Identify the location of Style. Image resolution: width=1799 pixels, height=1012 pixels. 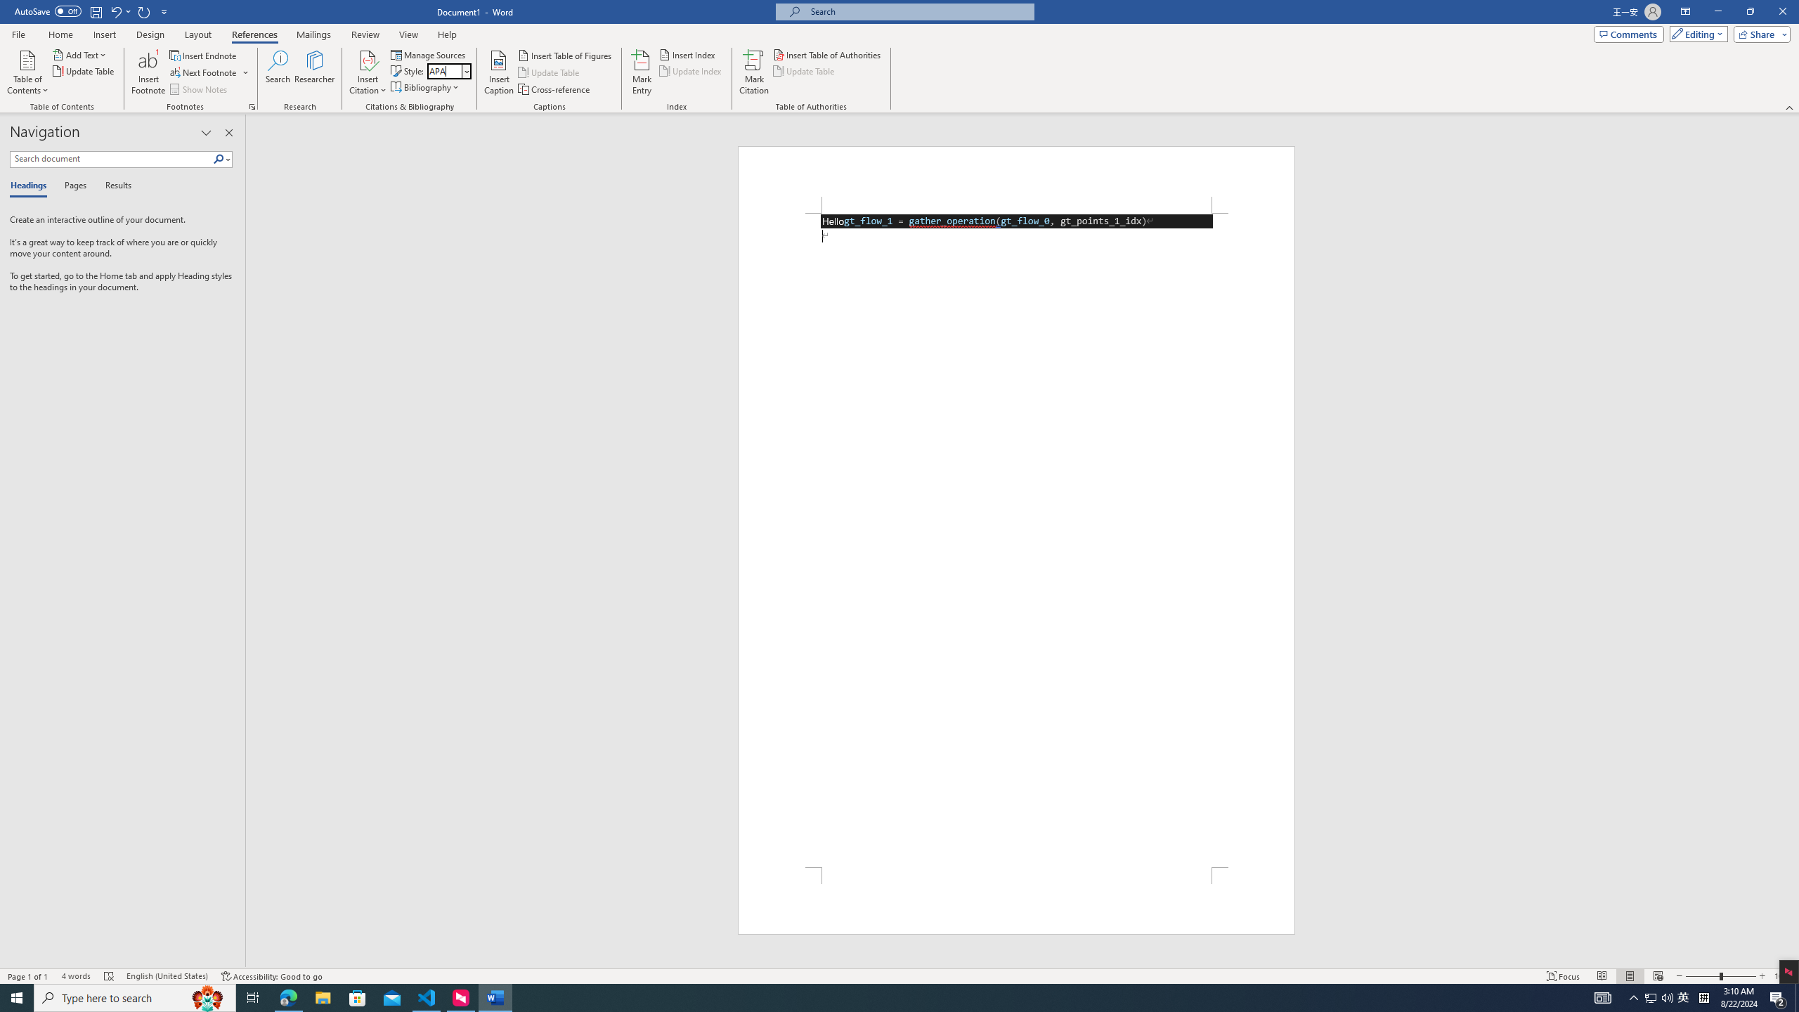
(450, 70).